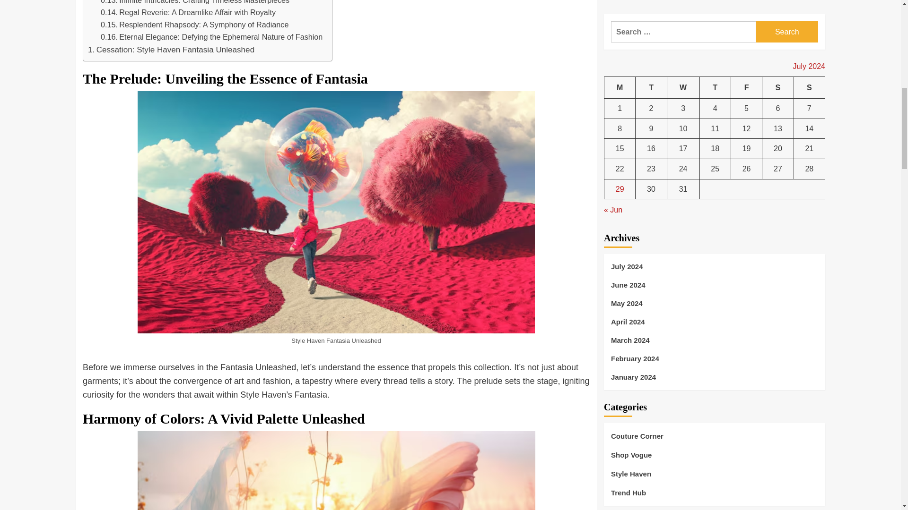  Describe the element at coordinates (195, 3) in the screenshot. I see `Infinite Intricacies: Crafting Timeless Masterpieces` at that location.